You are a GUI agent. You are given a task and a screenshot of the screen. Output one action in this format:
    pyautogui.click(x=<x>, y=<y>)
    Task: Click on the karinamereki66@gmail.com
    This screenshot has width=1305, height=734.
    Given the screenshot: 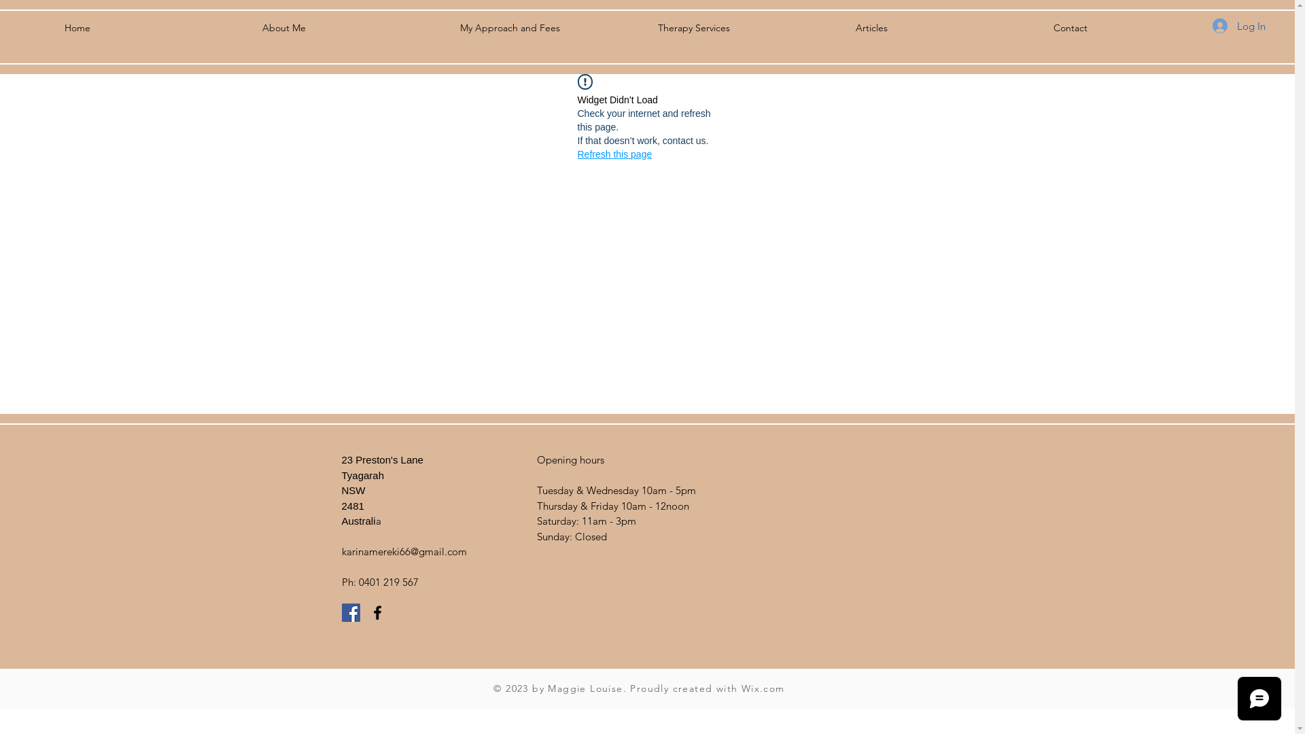 What is the action you would take?
    pyautogui.click(x=404, y=552)
    